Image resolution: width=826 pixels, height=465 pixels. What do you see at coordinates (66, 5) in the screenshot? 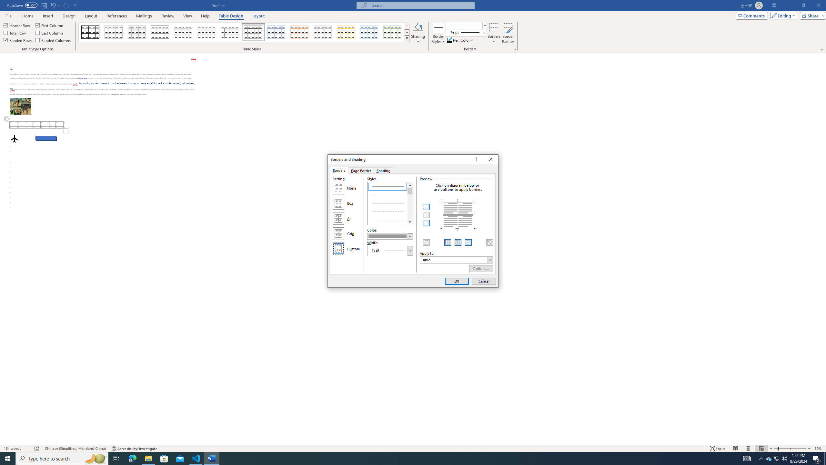
I see `Can't Repeat` at bounding box center [66, 5].